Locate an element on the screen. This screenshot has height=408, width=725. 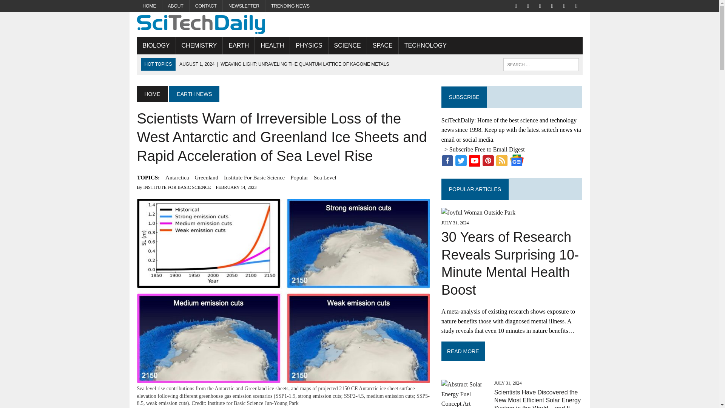
CHEMISTRY is located at coordinates (199, 45).